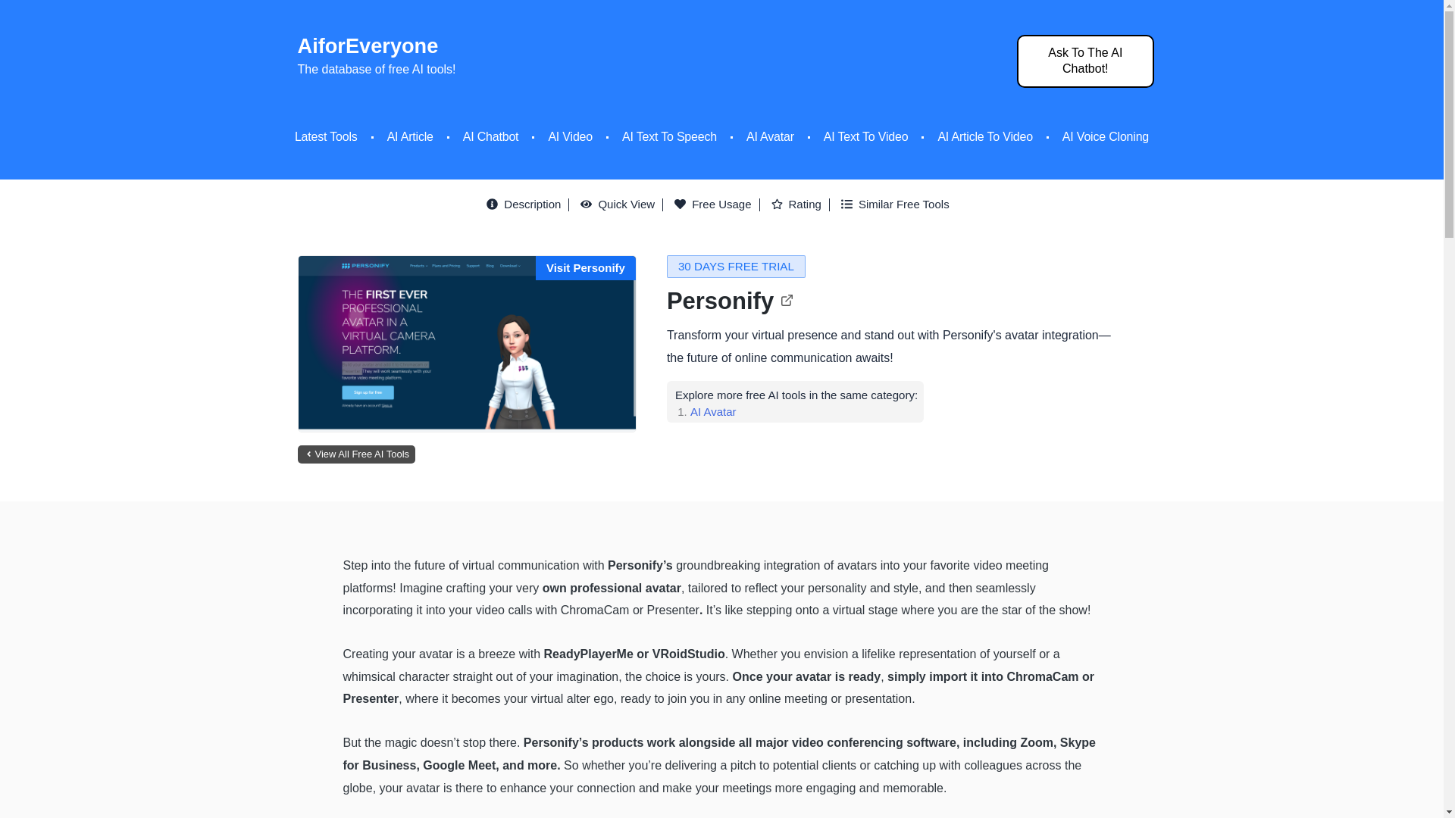 The image size is (1455, 818). What do you see at coordinates (712, 411) in the screenshot?
I see `AI Avatar` at bounding box center [712, 411].